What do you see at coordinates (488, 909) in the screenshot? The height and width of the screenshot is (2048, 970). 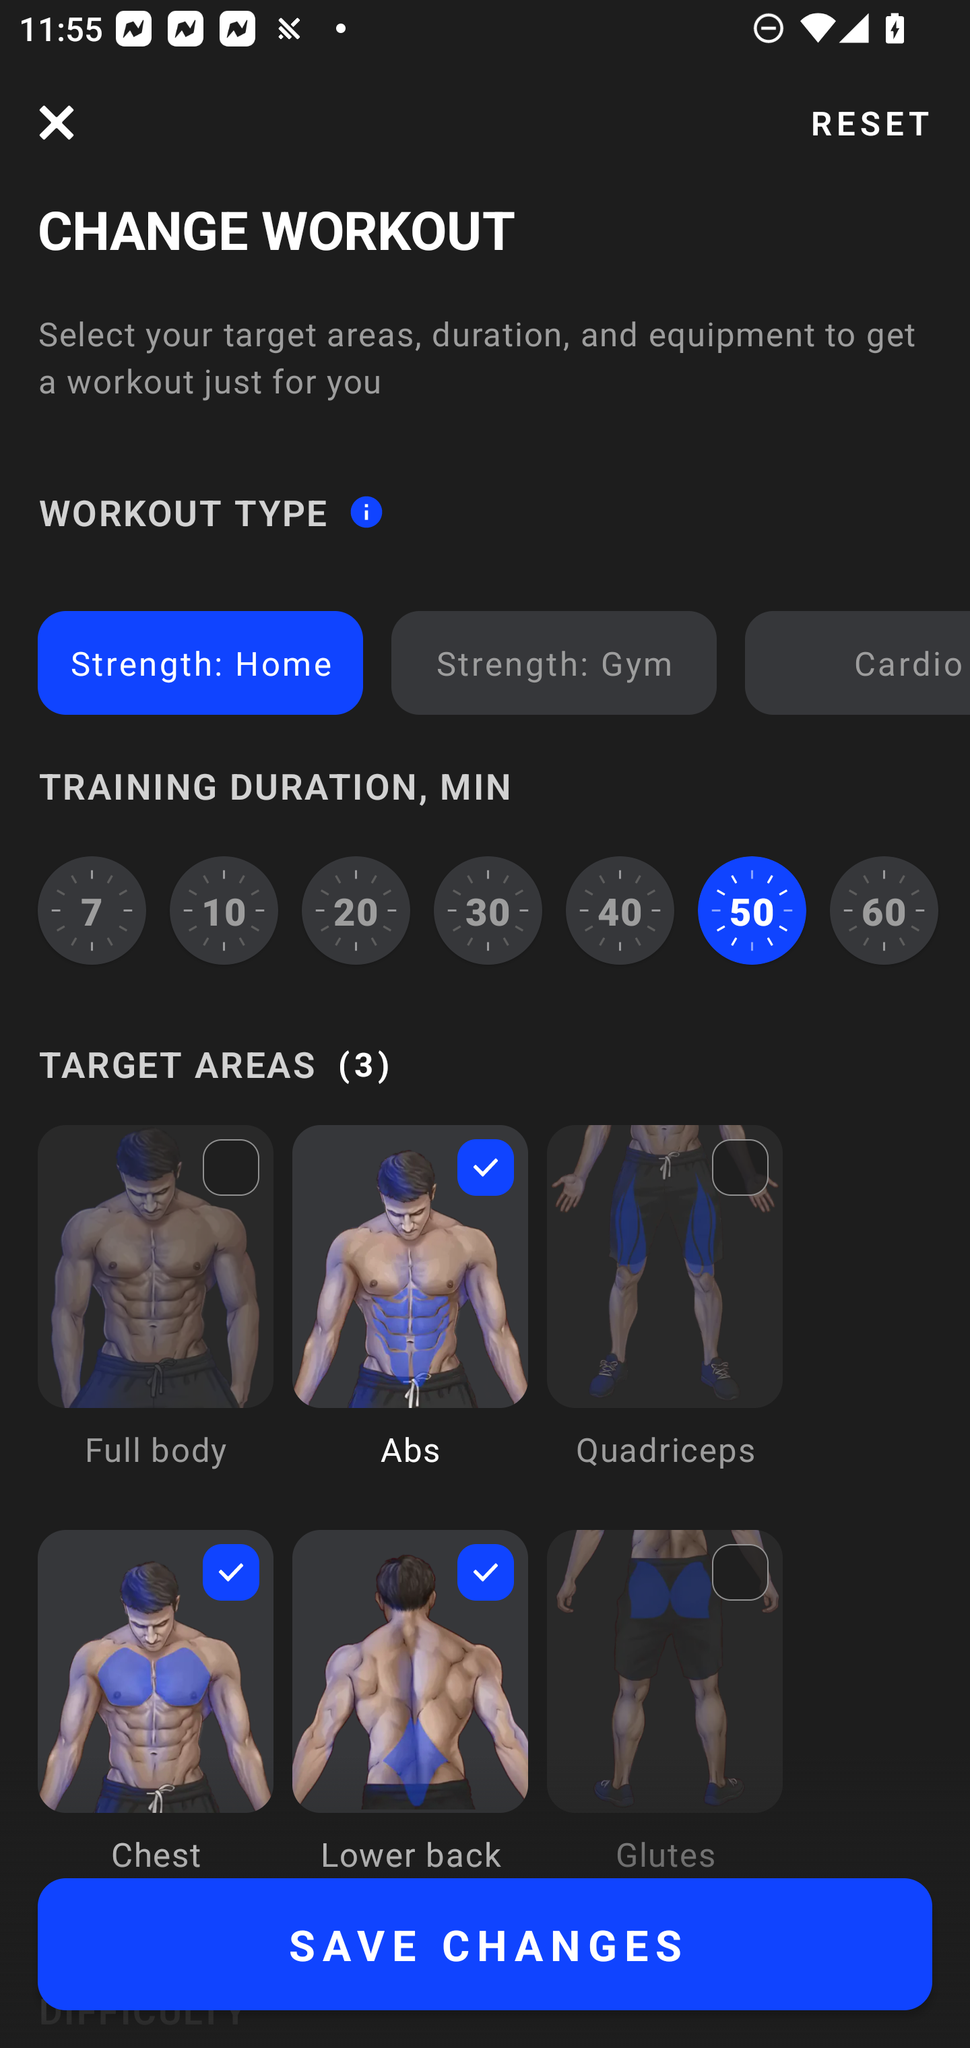 I see `30` at bounding box center [488, 909].